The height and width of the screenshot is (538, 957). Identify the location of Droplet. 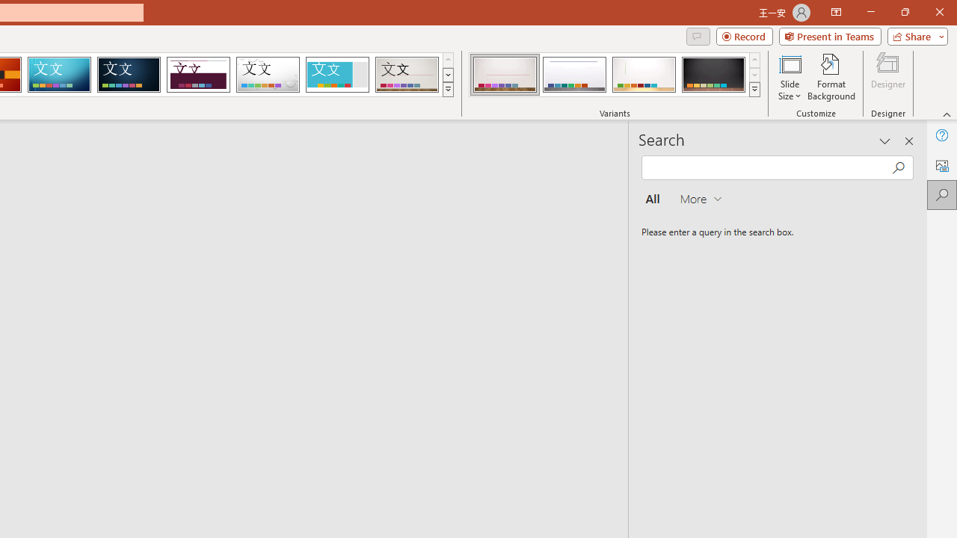
(268, 75).